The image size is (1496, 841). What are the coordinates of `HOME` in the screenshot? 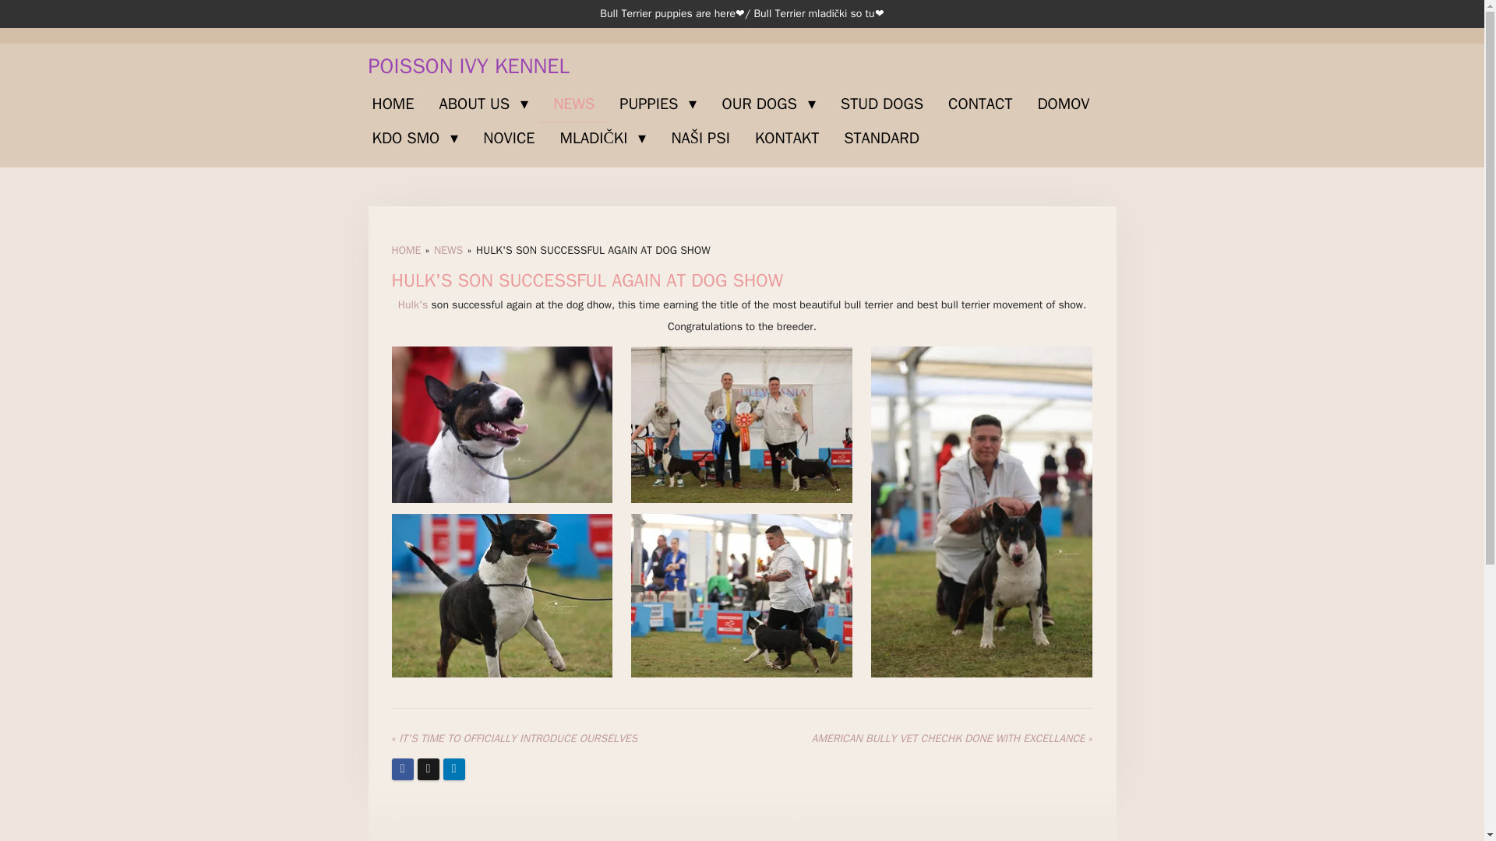 It's located at (393, 104).